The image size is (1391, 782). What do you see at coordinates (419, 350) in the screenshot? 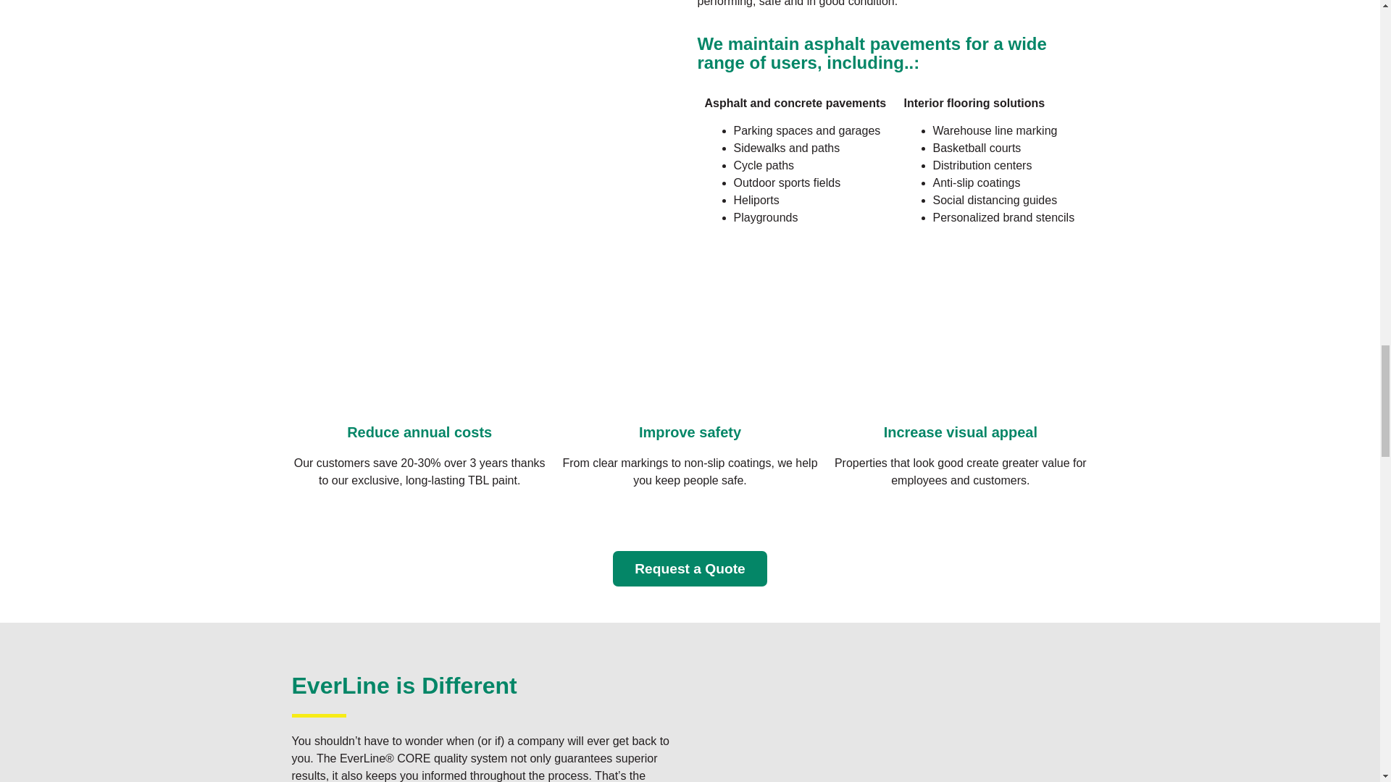
I see `icone-reduire-couts-annuels` at bounding box center [419, 350].